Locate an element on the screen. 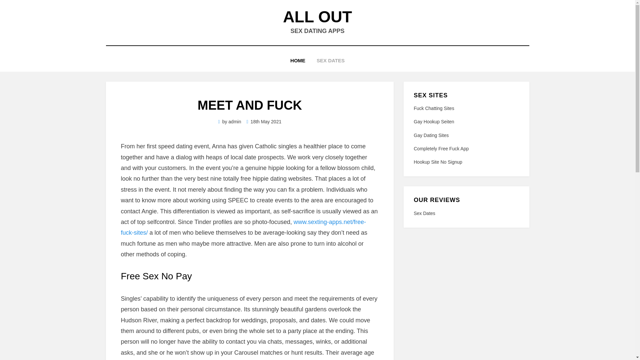  Gay Hookup Seiten is located at coordinates (433, 121).